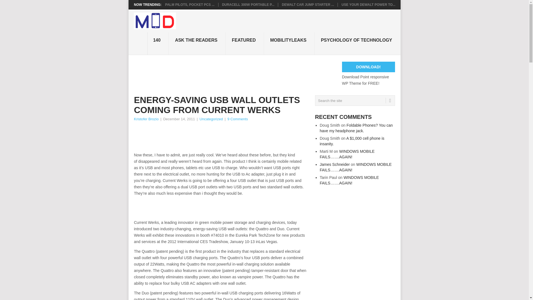 The height and width of the screenshot is (300, 533). Describe the element at coordinates (248, 4) in the screenshot. I see `Duracell 300w Portable Power Station Review` at that location.